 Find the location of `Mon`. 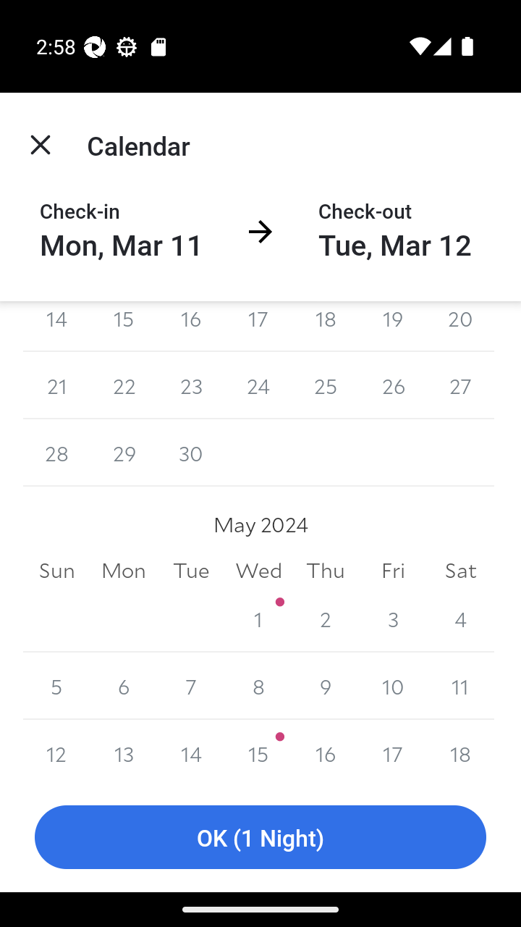

Mon is located at coordinates (124, 569).